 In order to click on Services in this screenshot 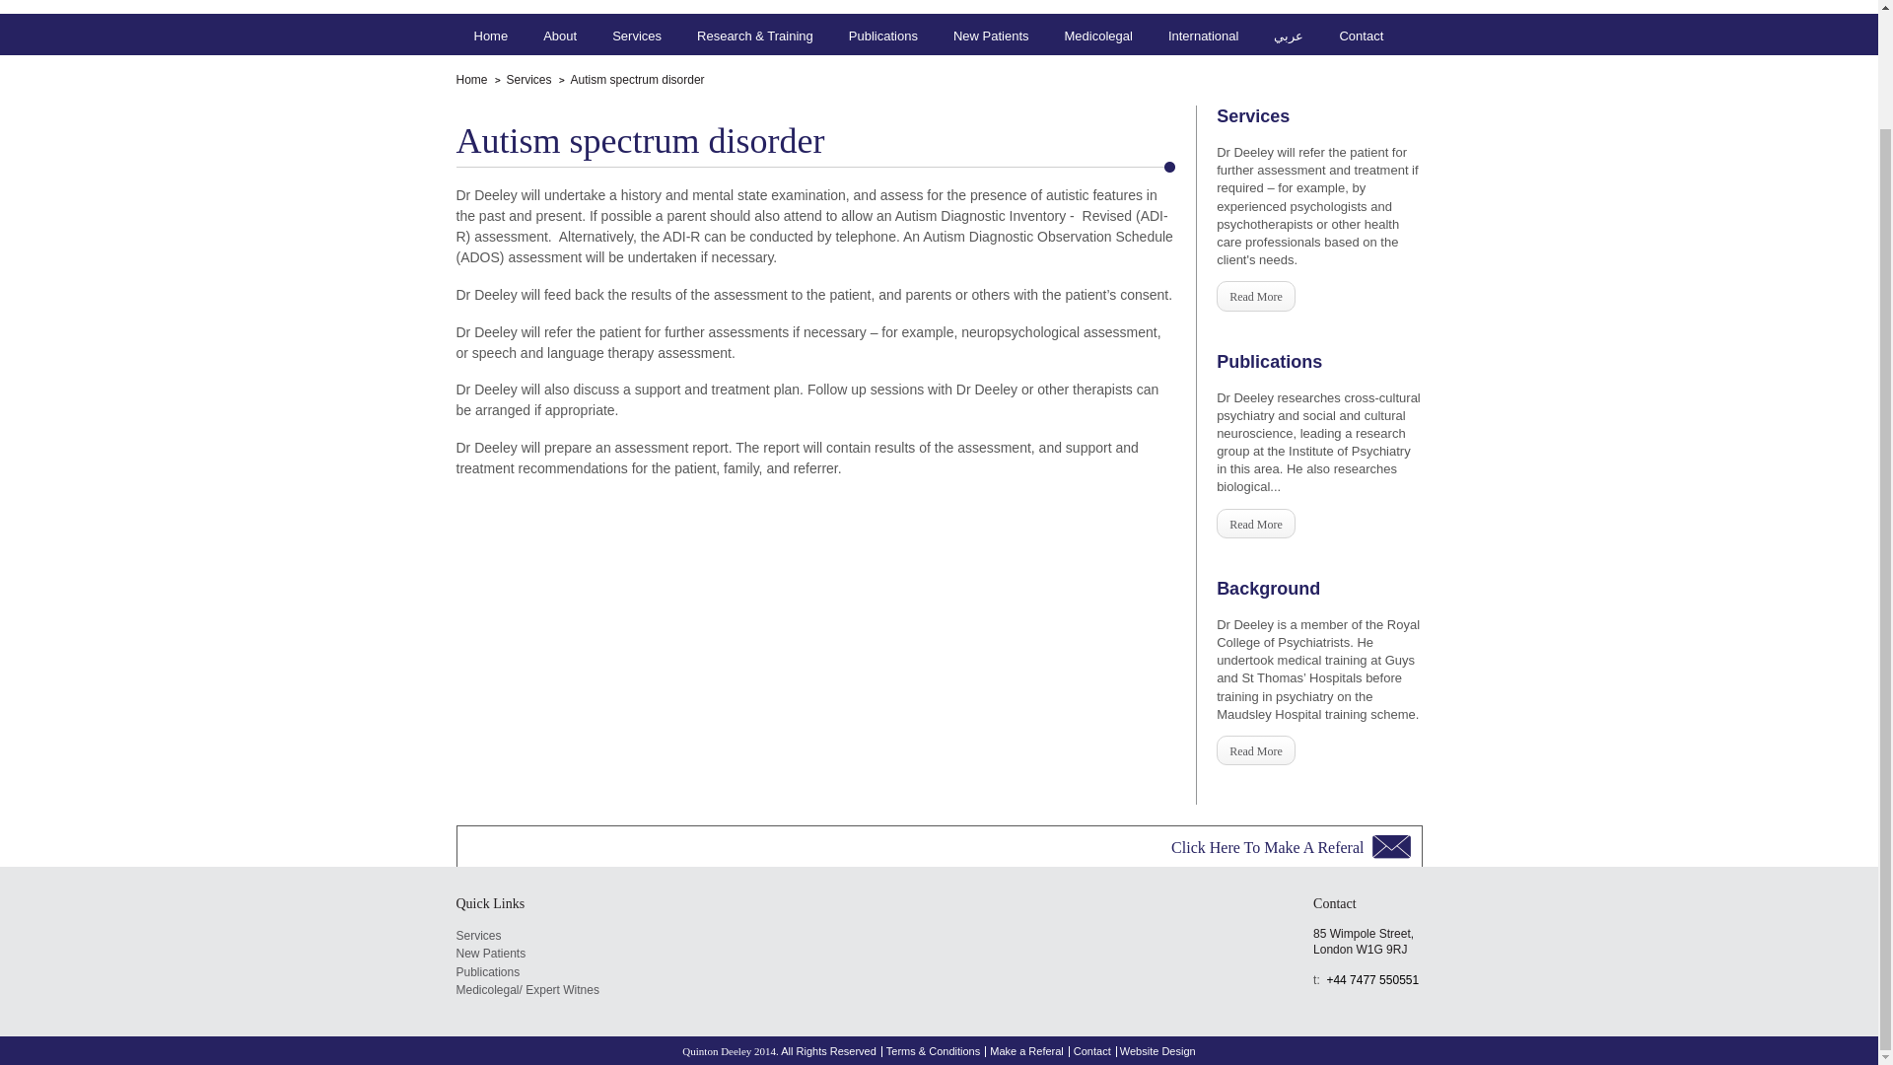, I will do `click(523, 79)`.